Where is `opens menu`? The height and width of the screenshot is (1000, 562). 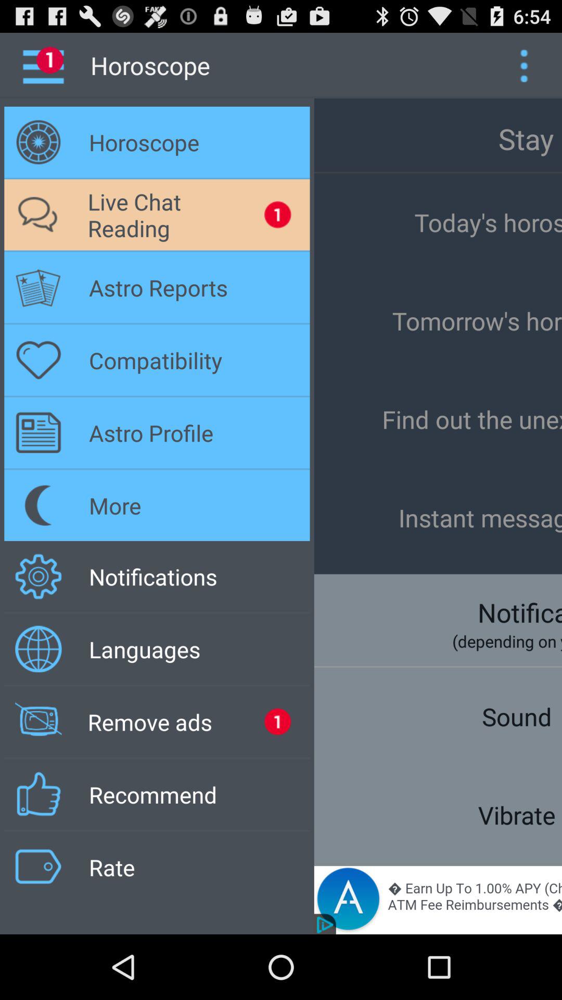
opens menu is located at coordinates (523, 66).